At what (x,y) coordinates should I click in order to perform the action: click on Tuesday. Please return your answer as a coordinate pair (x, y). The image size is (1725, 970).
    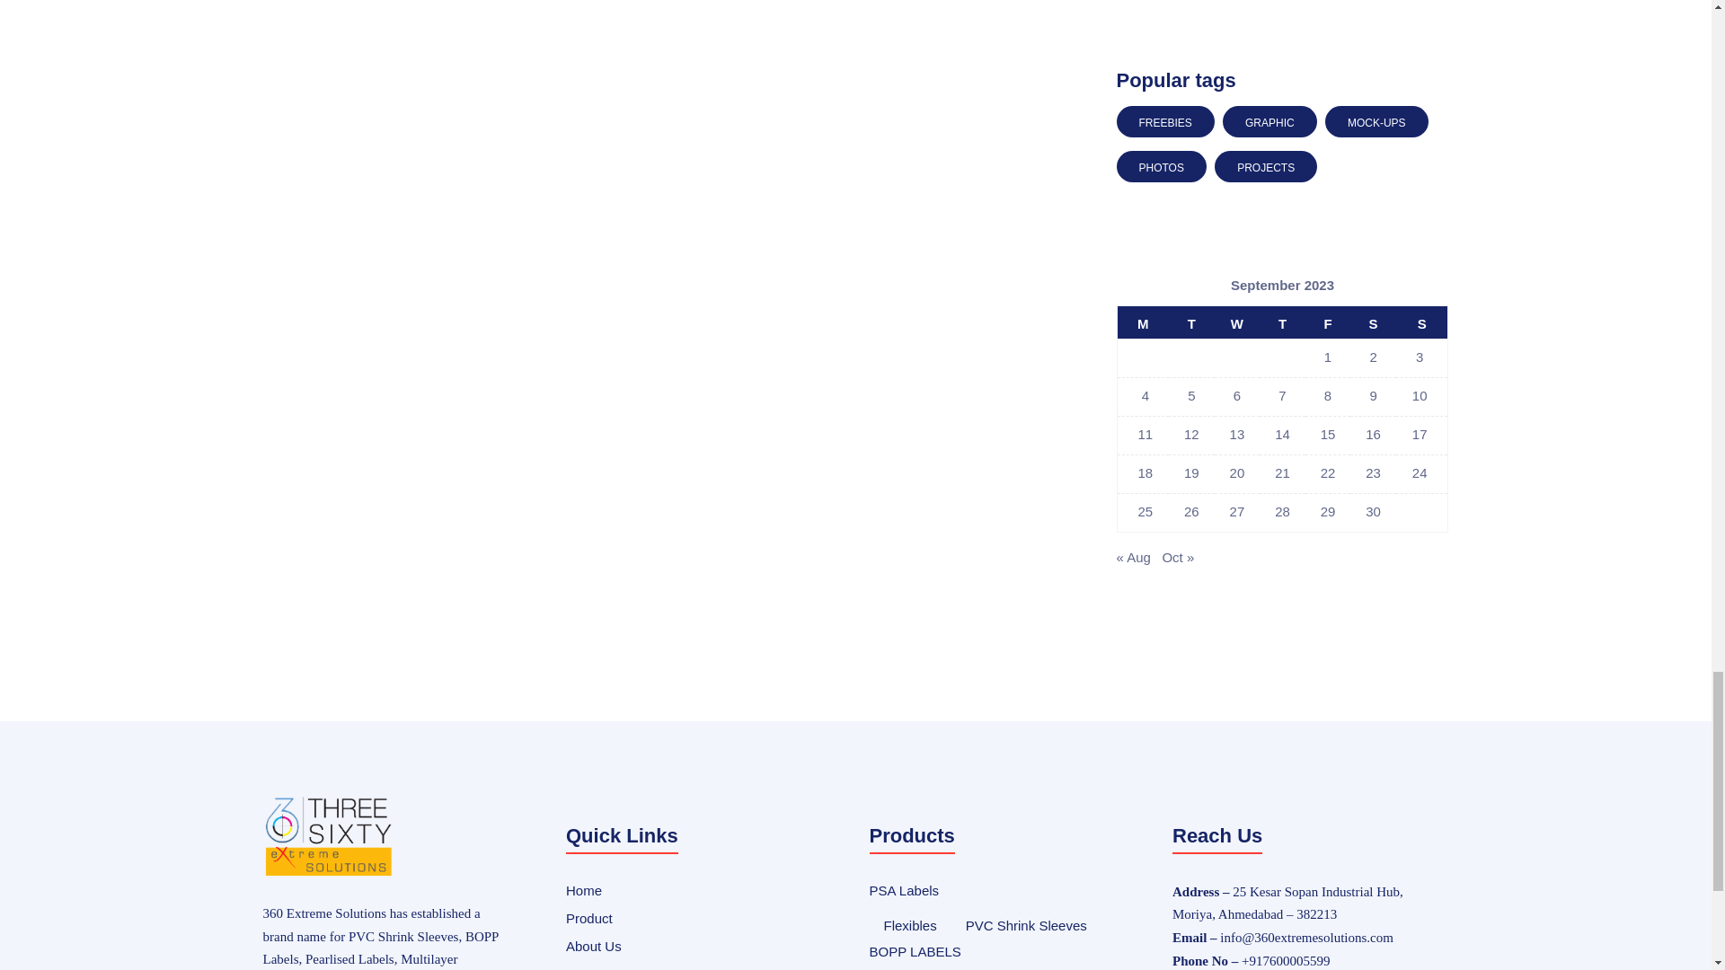
    Looking at the image, I should click on (1191, 323).